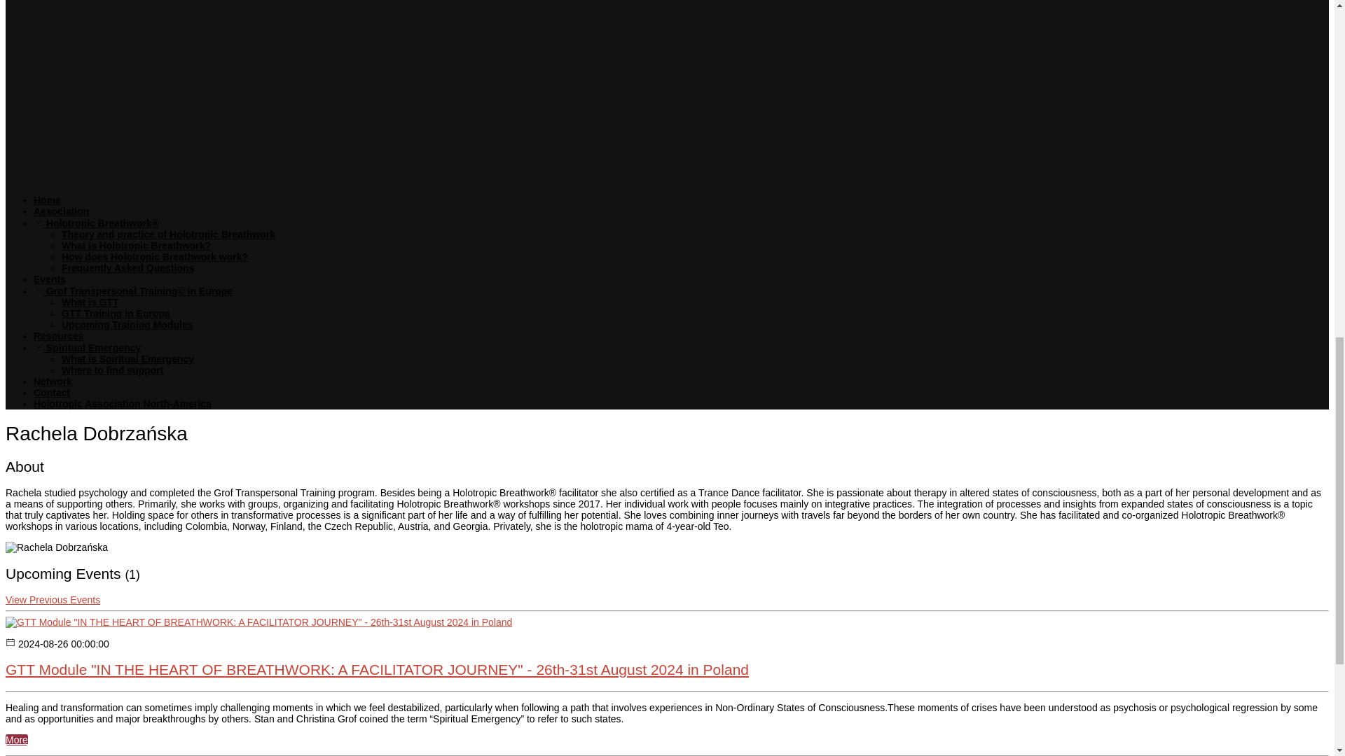 Image resolution: width=1345 pixels, height=756 pixels. I want to click on What is GTT, so click(90, 302).